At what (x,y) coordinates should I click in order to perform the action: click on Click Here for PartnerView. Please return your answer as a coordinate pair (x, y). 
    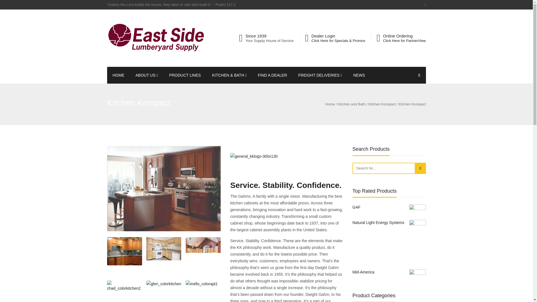
    Looking at the image, I should click on (404, 41).